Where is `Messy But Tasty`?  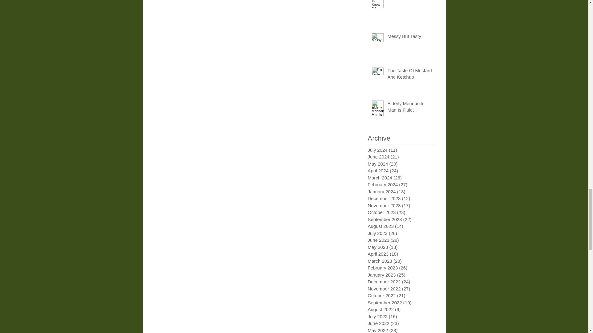 Messy But Tasty is located at coordinates (409, 37).